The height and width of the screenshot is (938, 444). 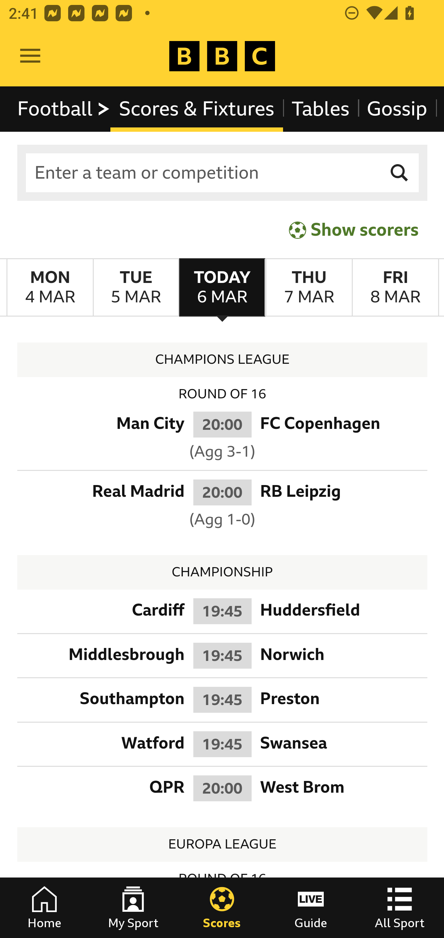 I want to click on FridayMarch 8th Friday March 8th, so click(x=395, y=288).